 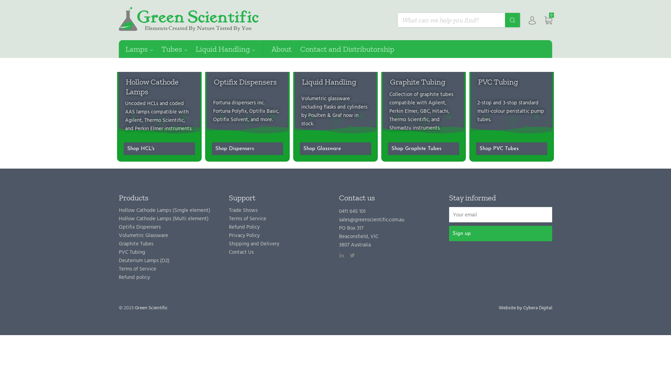 I want to click on Tubes, so click(x=179, y=49).